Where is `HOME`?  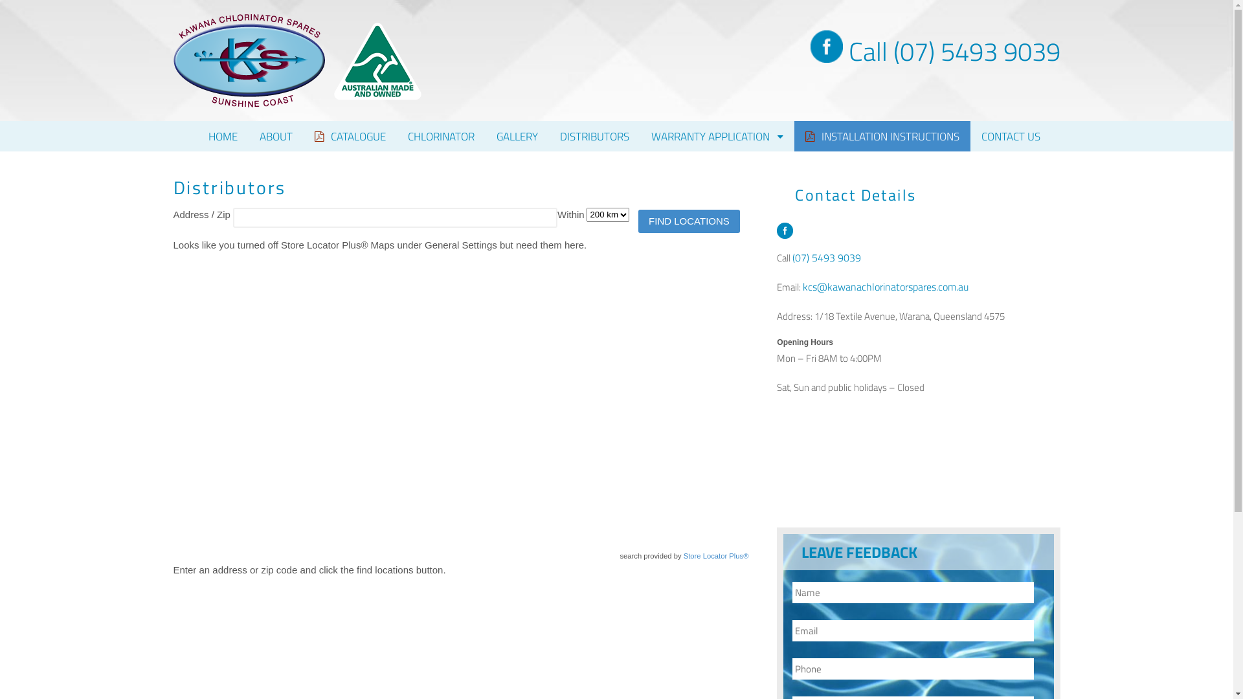 HOME is located at coordinates (223, 136).